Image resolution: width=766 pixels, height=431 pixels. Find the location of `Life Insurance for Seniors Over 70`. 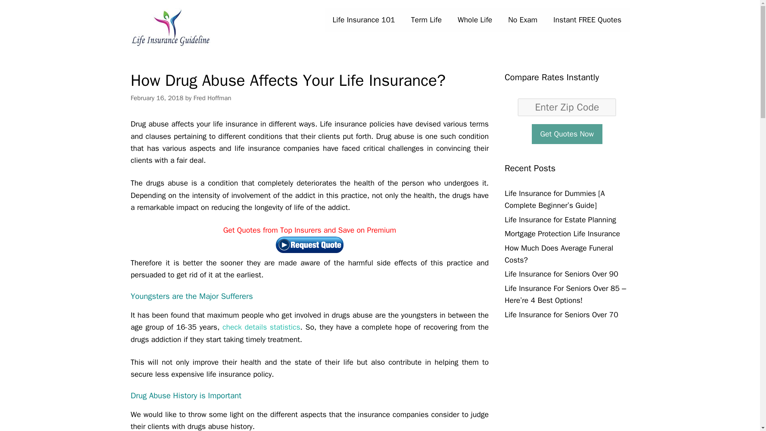

Life Insurance for Seniors Over 70 is located at coordinates (561, 314).